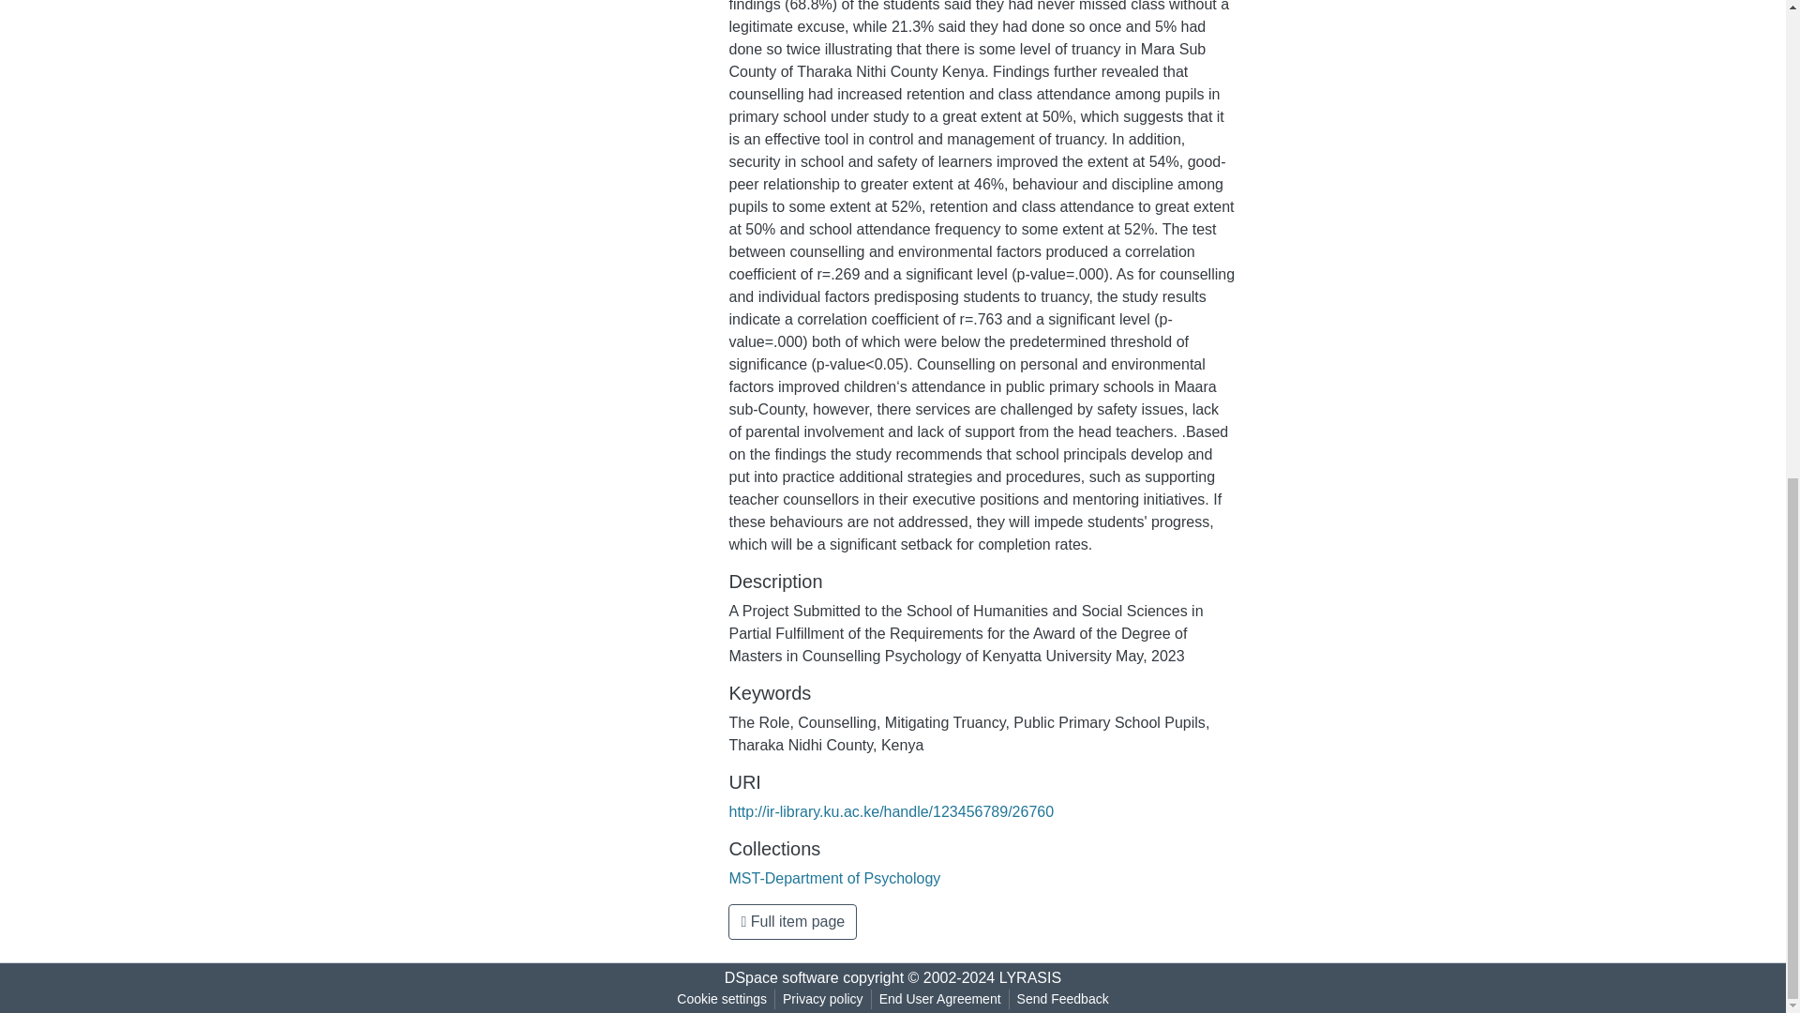  What do you see at coordinates (834, 878) in the screenshot?
I see `MST-Department of Psychology` at bounding box center [834, 878].